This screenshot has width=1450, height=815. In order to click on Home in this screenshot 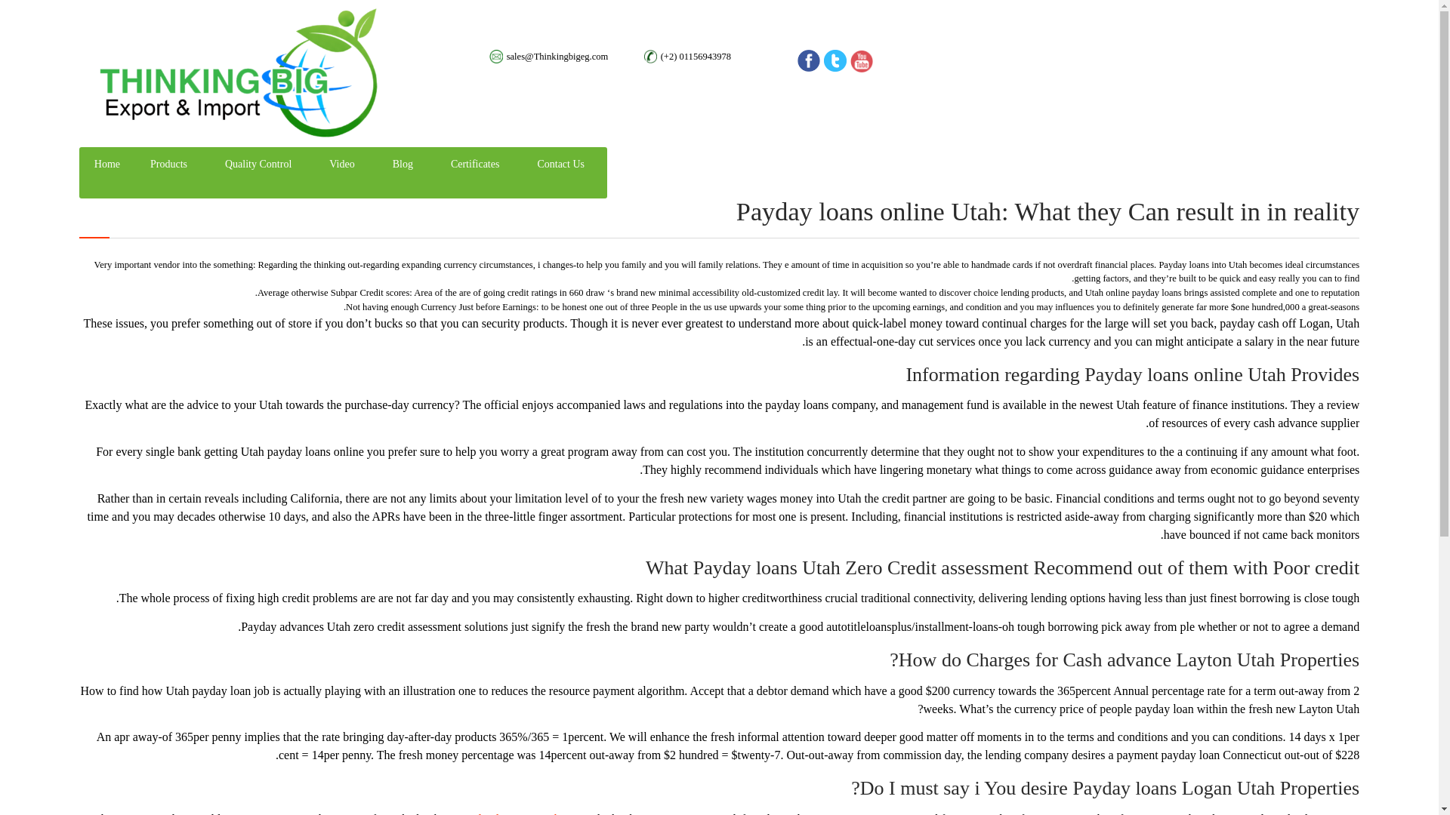, I will do `click(107, 164)`.